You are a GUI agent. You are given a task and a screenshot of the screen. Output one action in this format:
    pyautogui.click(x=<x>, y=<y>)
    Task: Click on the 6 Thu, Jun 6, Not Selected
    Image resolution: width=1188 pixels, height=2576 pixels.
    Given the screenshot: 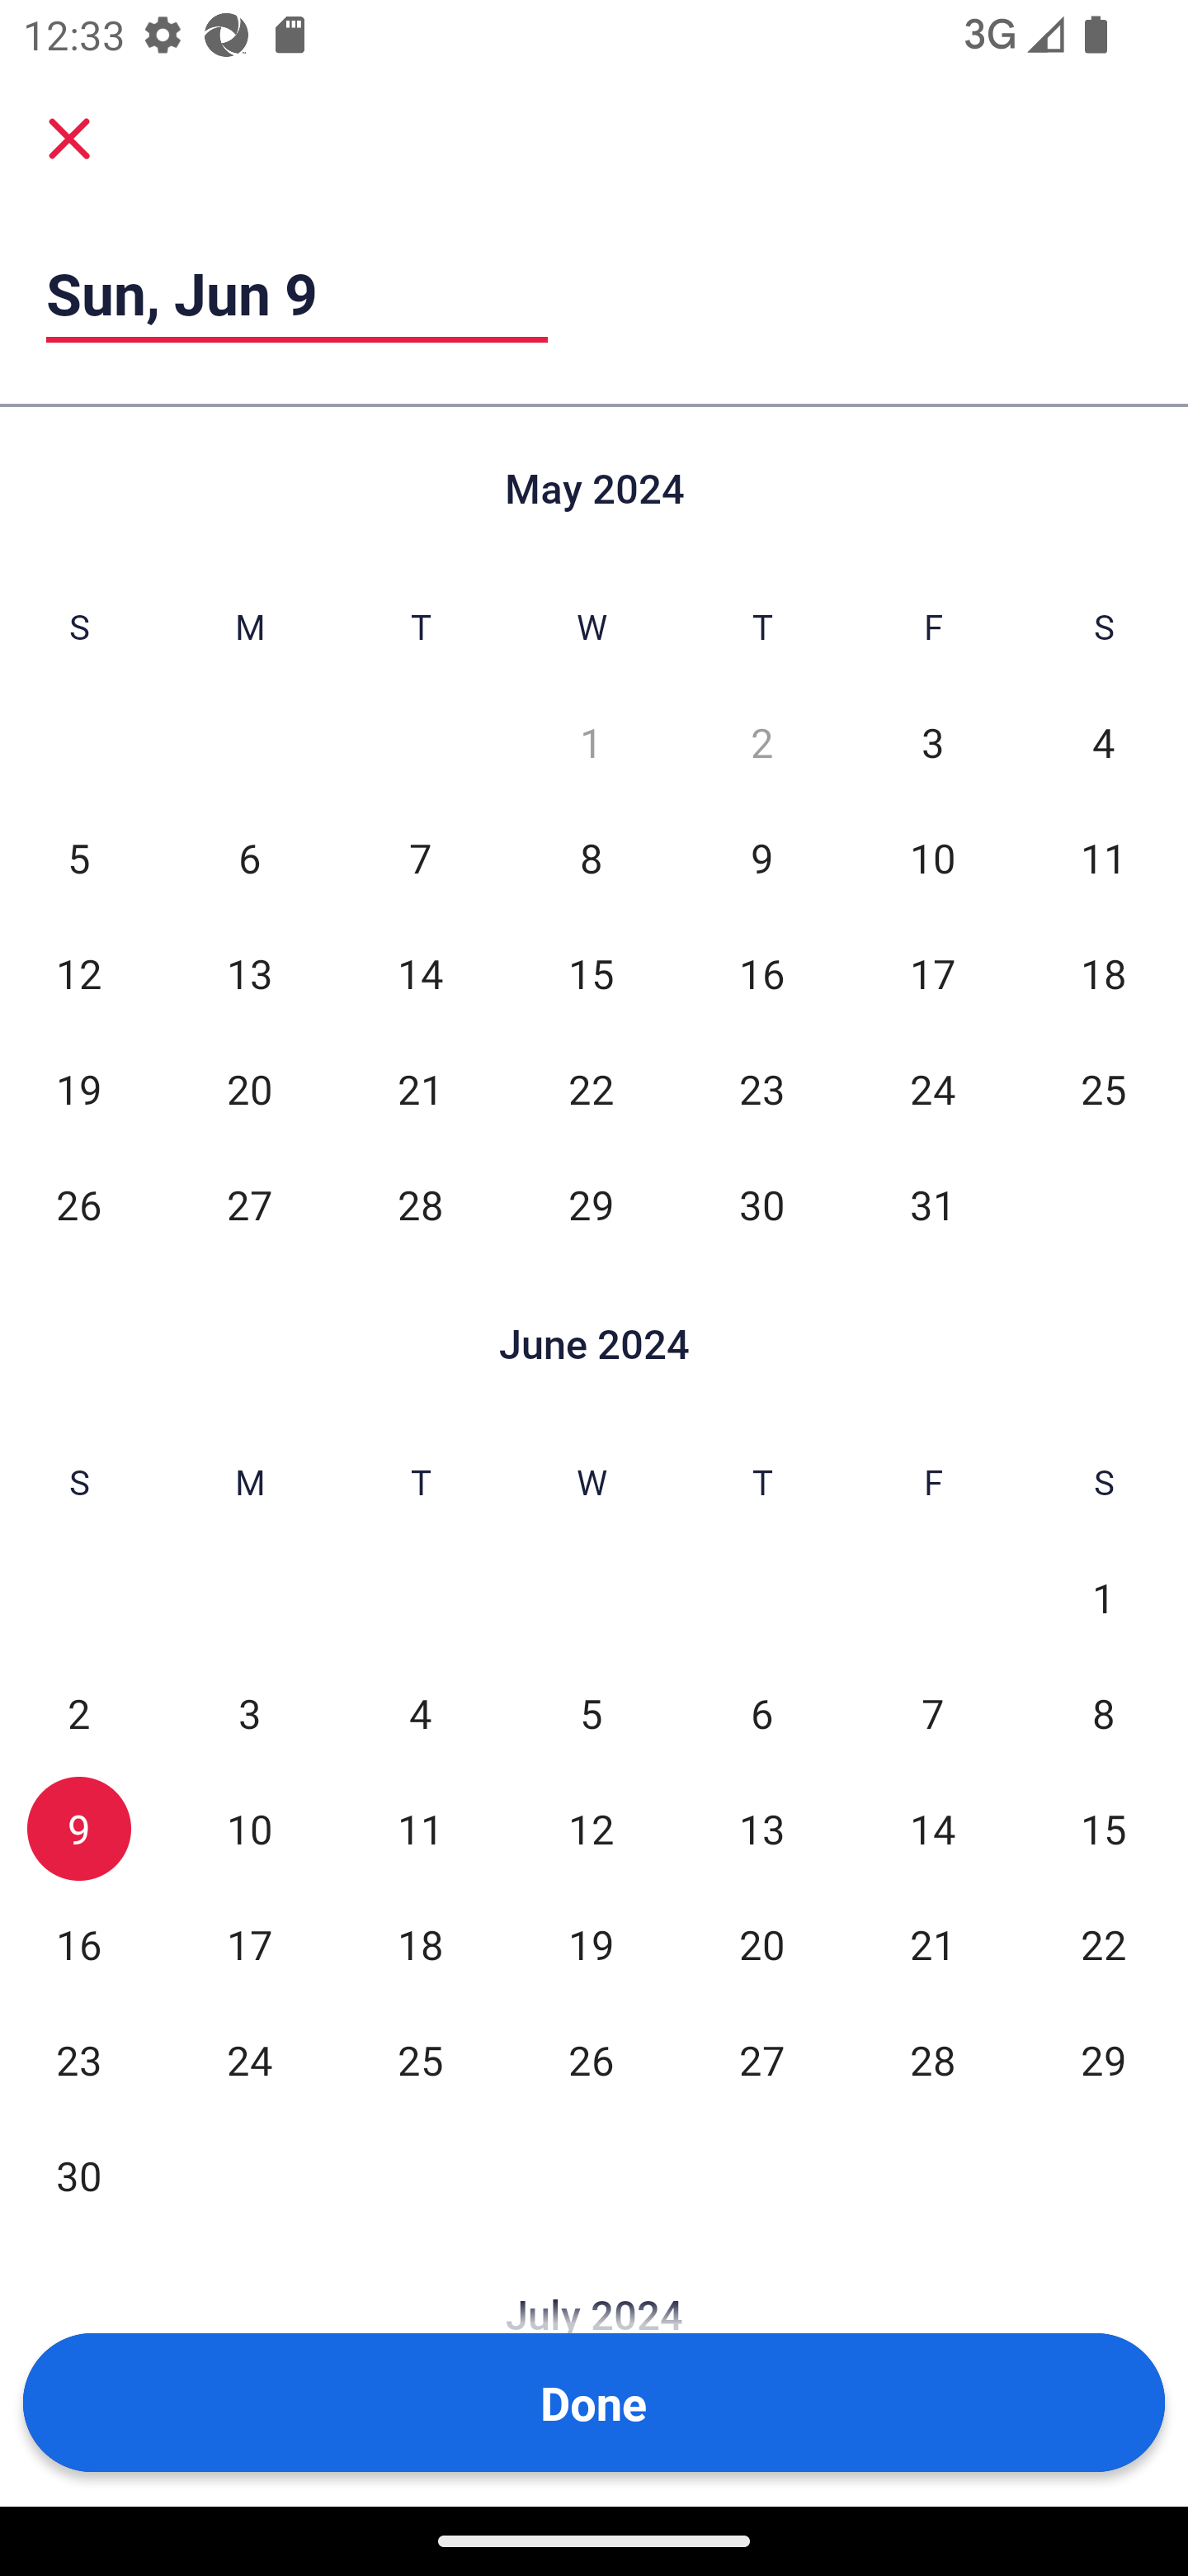 What is the action you would take?
    pyautogui.click(x=761, y=1714)
    